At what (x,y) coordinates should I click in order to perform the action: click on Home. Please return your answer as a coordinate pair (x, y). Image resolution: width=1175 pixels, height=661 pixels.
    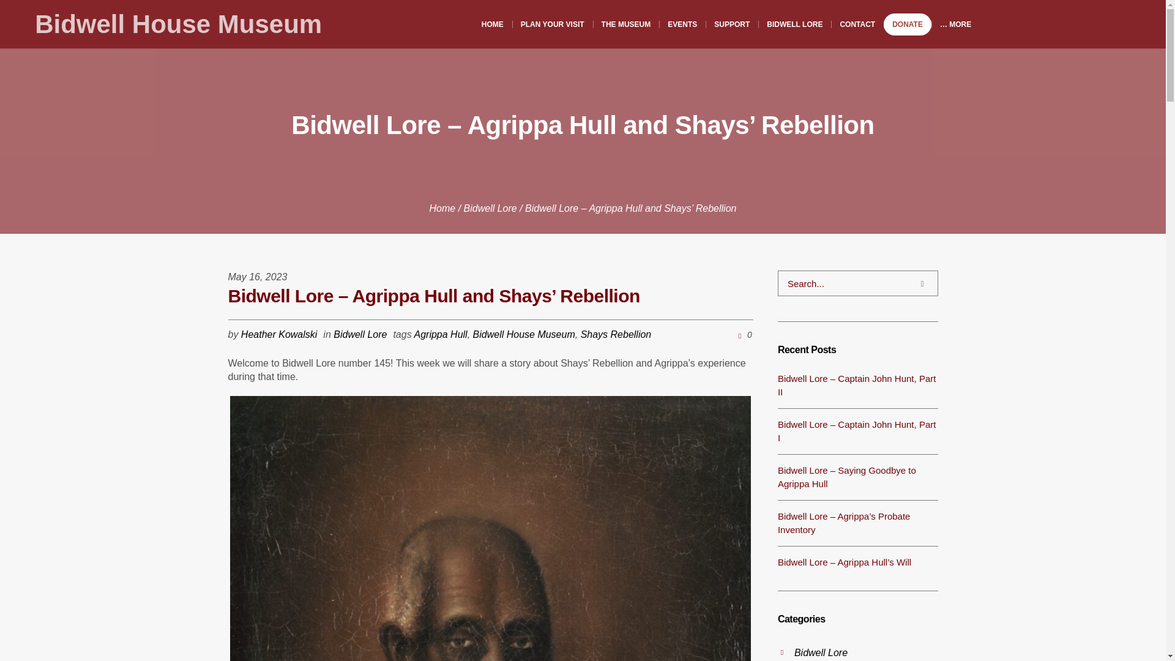
    Looking at the image, I should click on (442, 208).